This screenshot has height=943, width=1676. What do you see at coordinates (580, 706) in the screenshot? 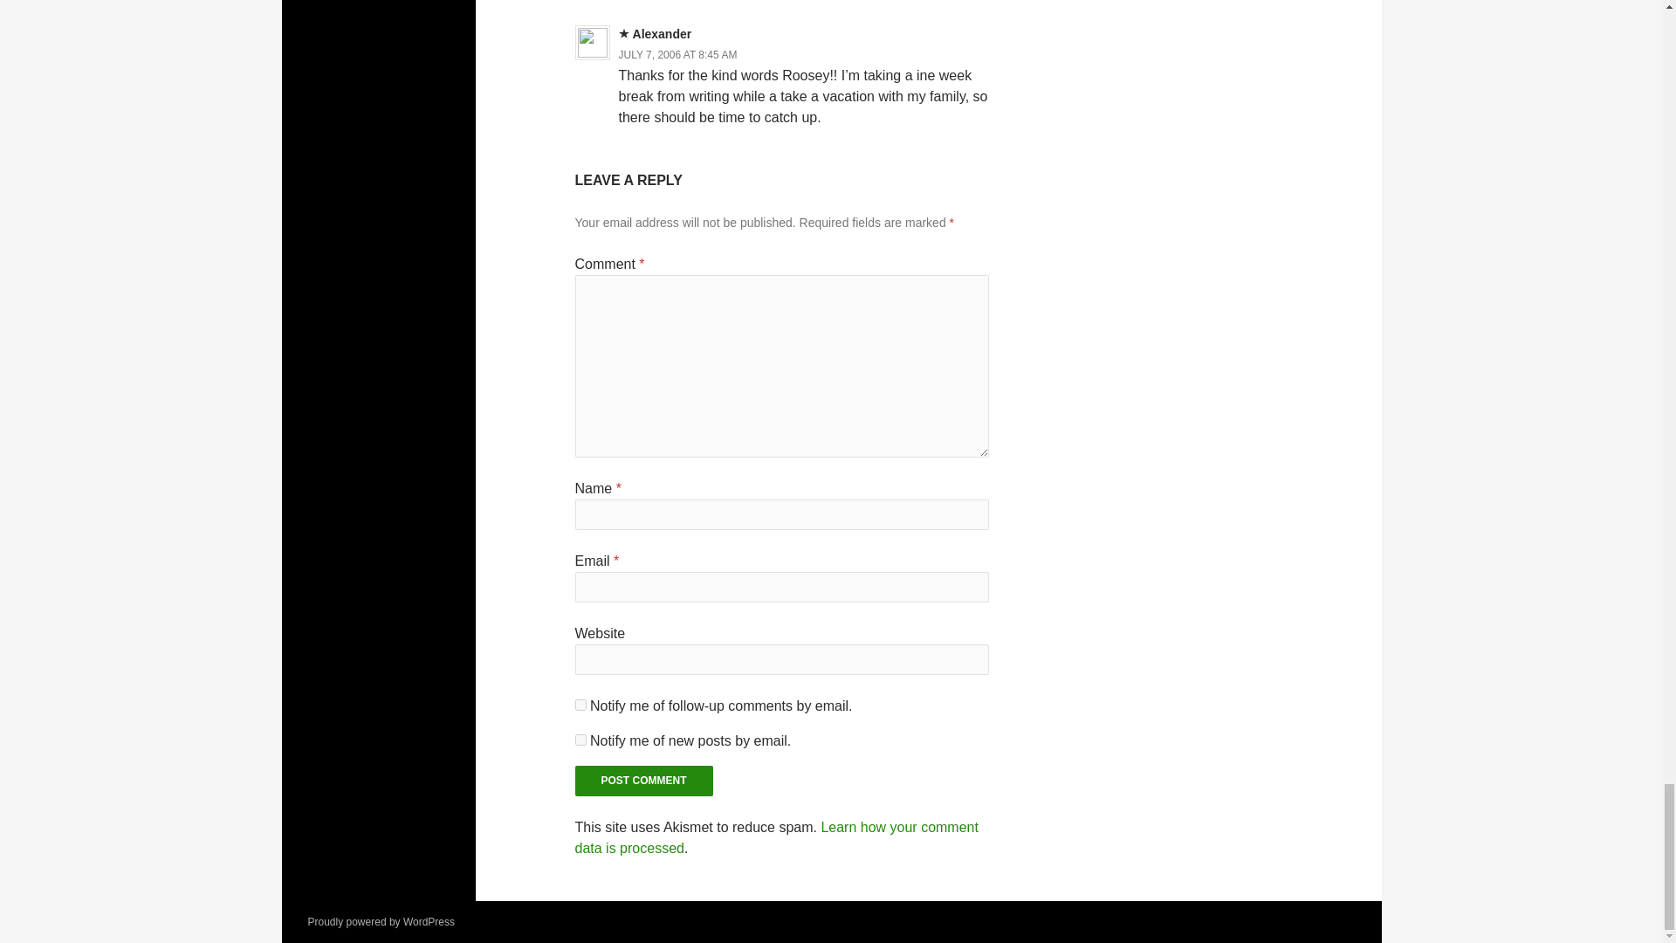
I see `subscribe` at bounding box center [580, 706].